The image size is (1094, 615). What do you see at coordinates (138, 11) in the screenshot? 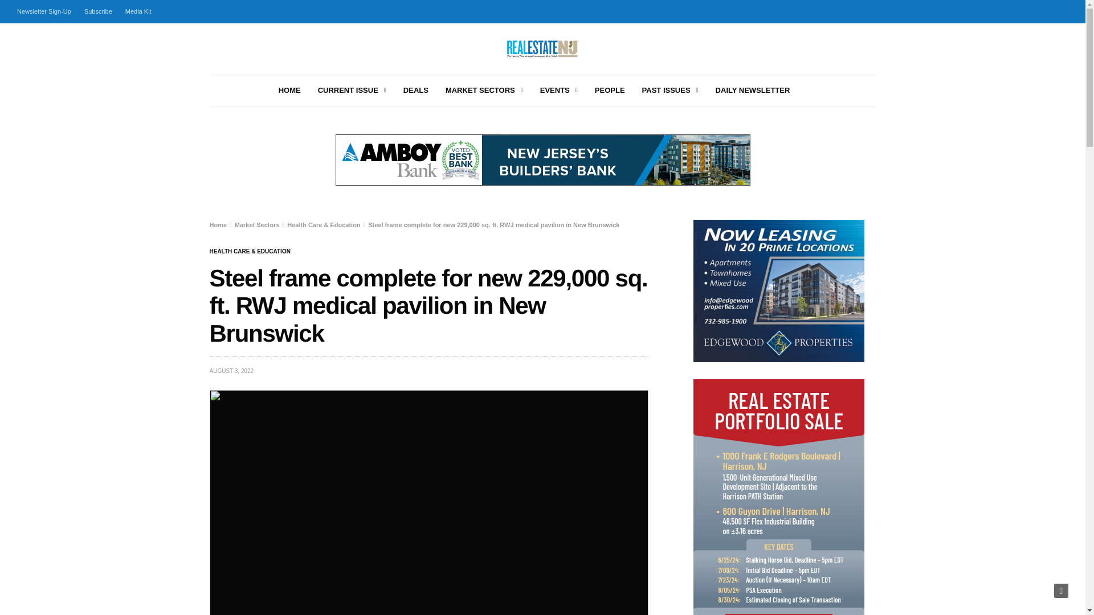
I see `Media Kit` at bounding box center [138, 11].